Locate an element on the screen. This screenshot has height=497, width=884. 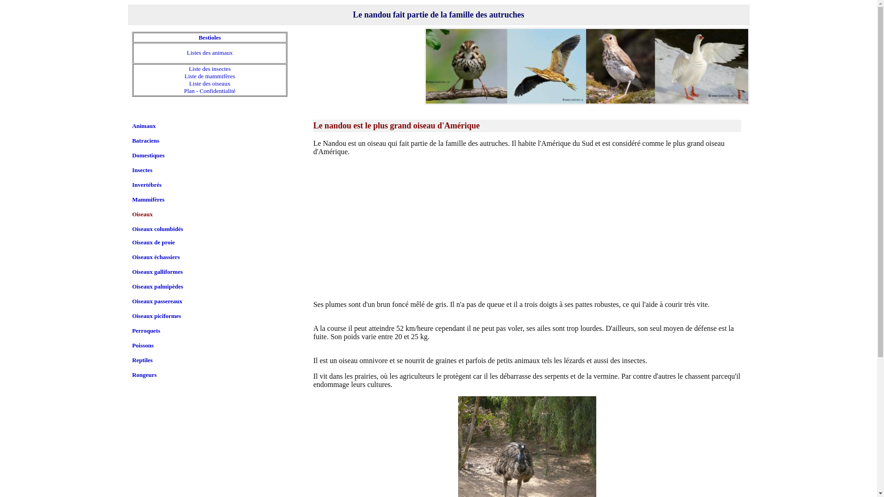
Reptiles is located at coordinates (143, 360).